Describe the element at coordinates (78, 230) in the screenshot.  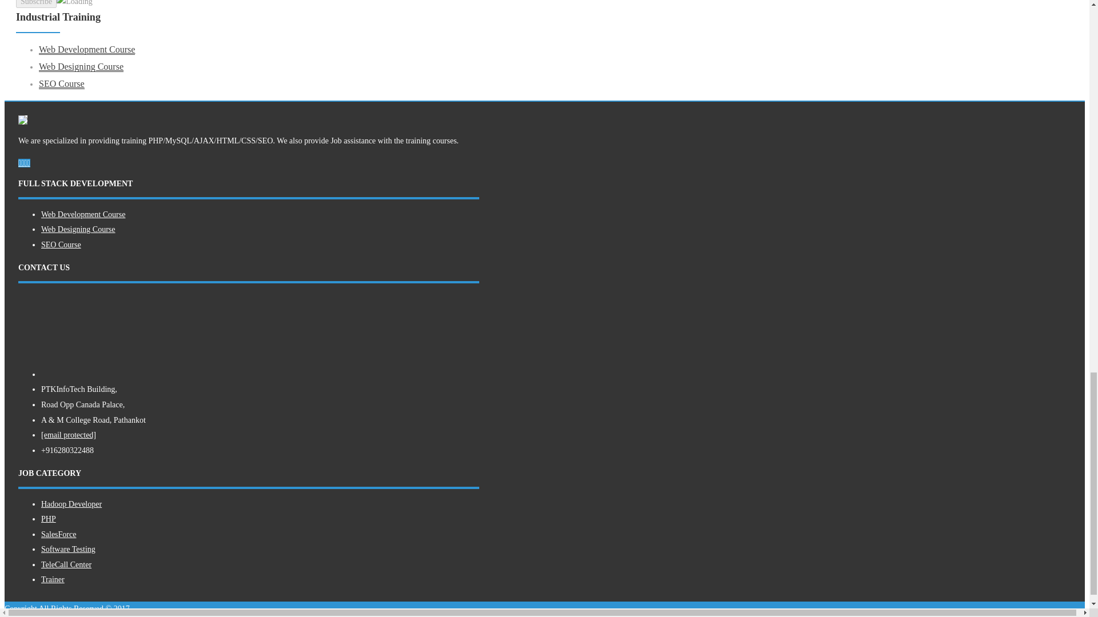
I see `Web Designing Course` at that location.